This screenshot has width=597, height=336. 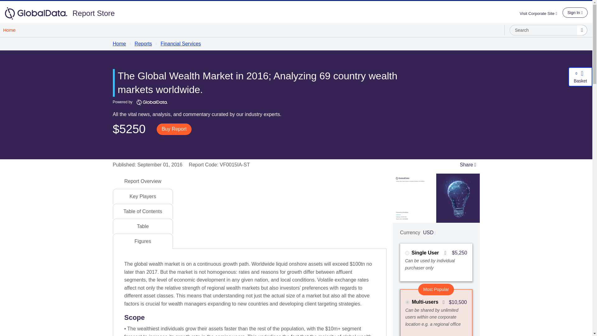 I want to click on Sign In, so click(x=575, y=12).